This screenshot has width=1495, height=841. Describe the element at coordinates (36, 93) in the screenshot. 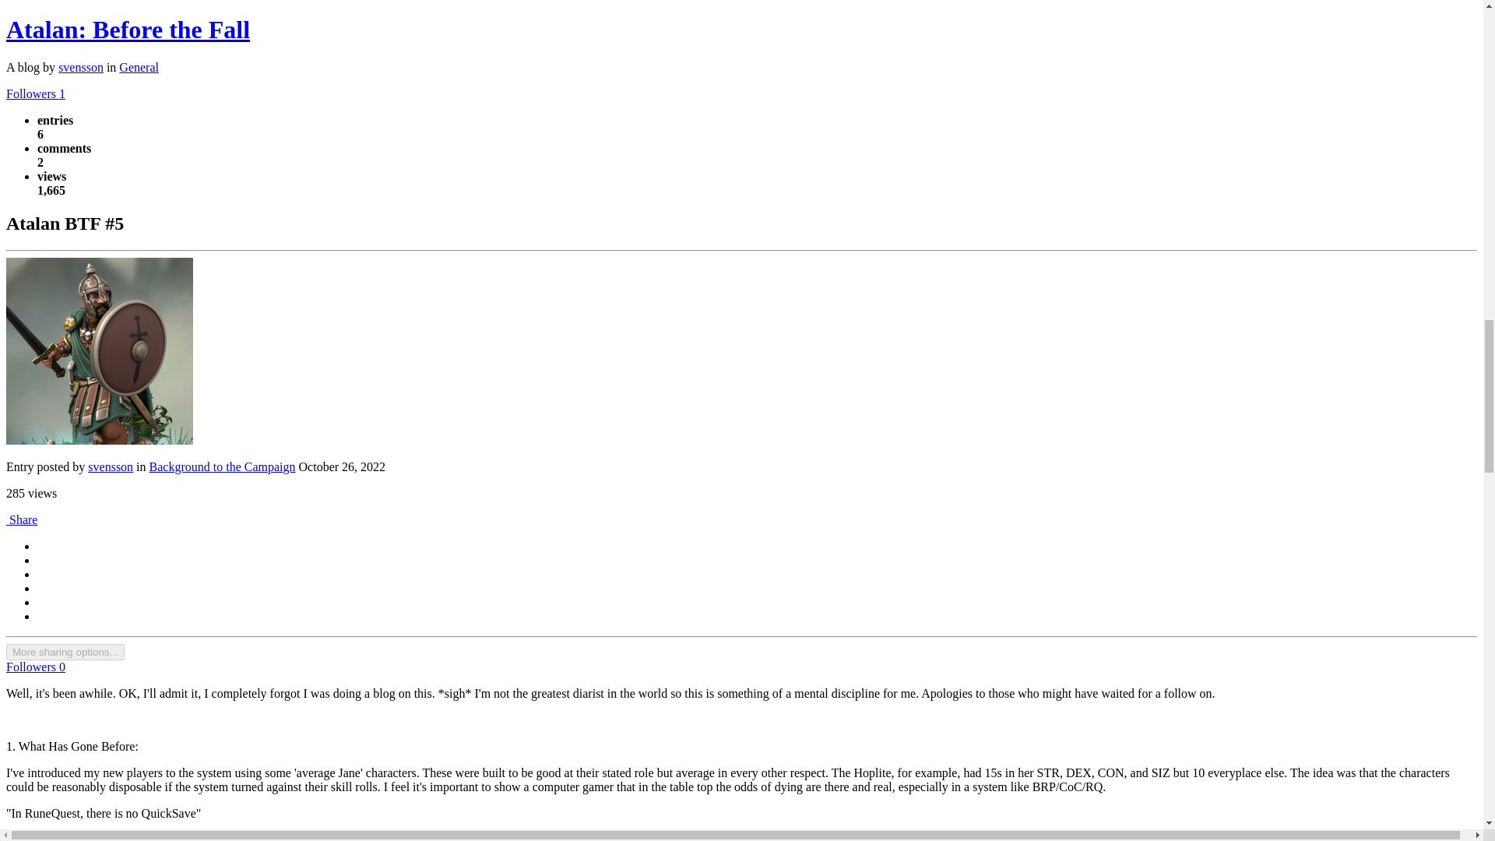

I see `Sign in to follow this` at that location.